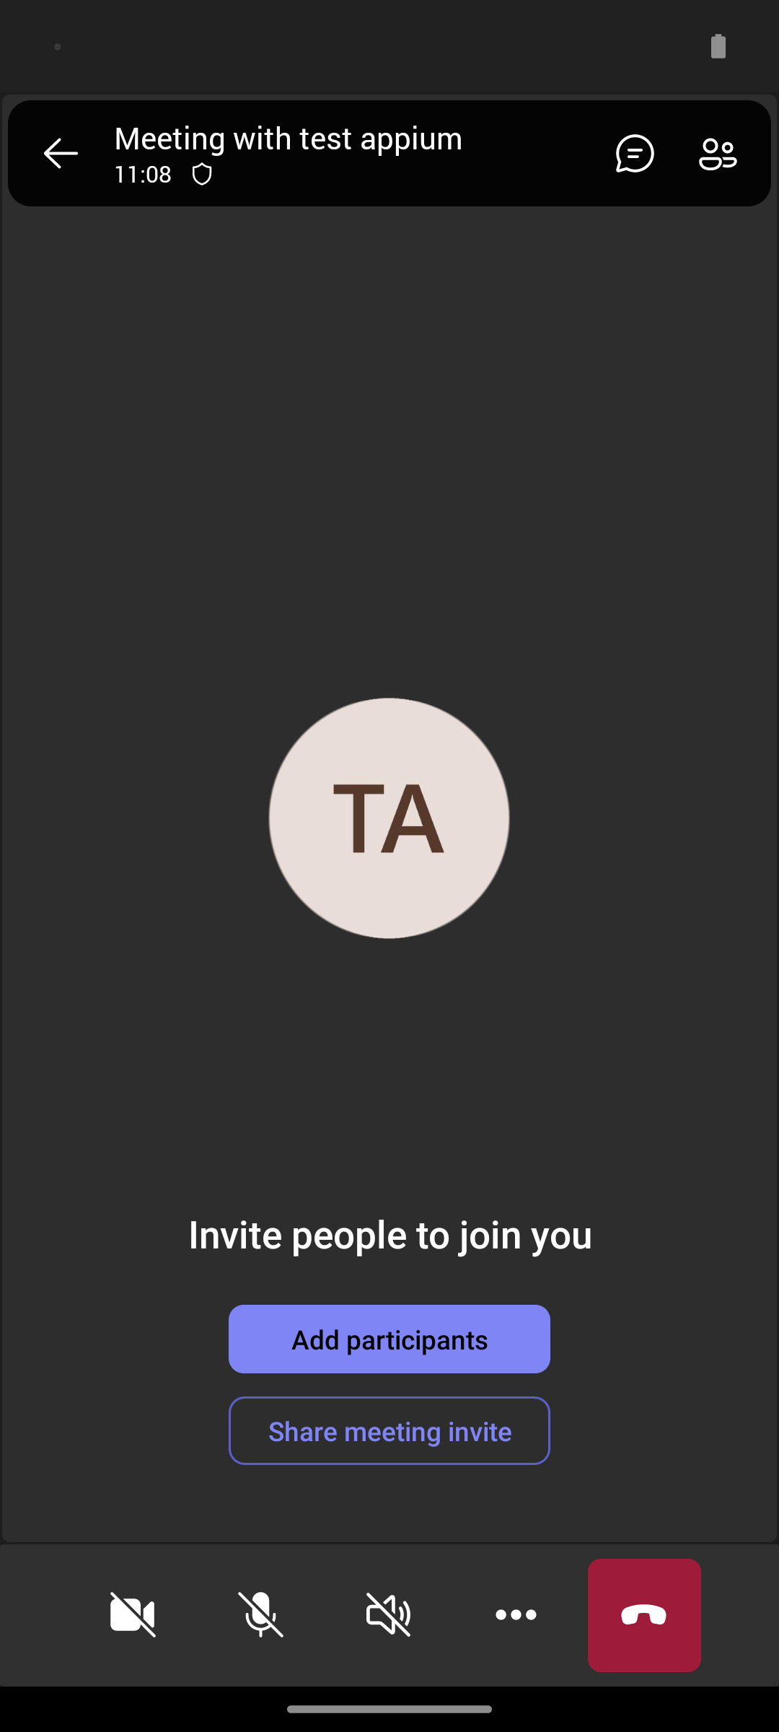  Describe the element at coordinates (61, 153) in the screenshot. I see `Back` at that location.